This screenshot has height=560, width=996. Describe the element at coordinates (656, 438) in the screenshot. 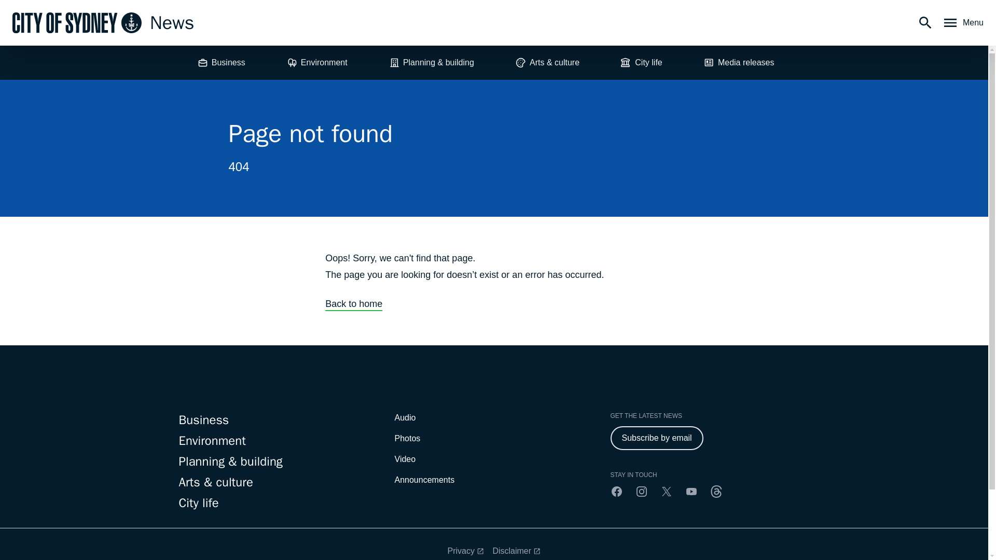

I see `Subscribe by email` at that location.